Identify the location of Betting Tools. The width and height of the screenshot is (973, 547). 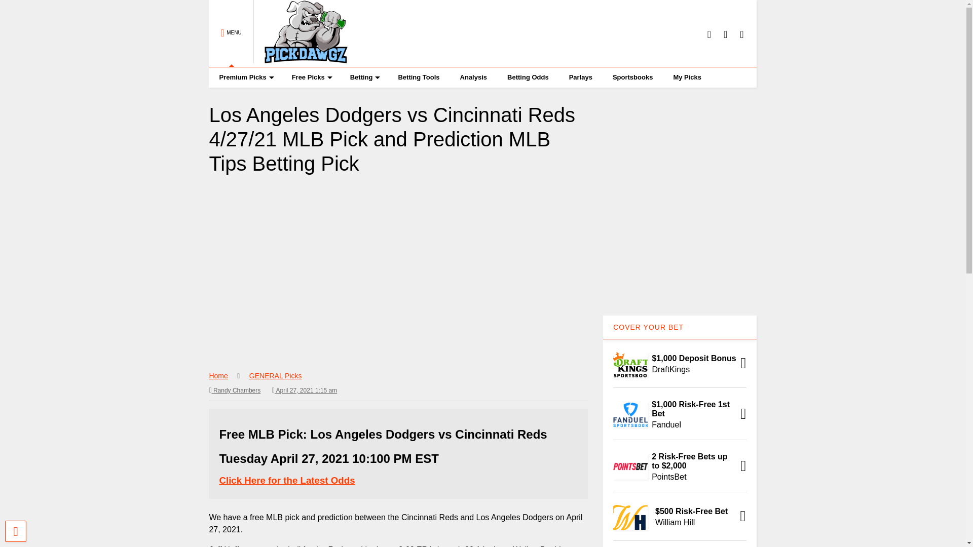
(419, 77).